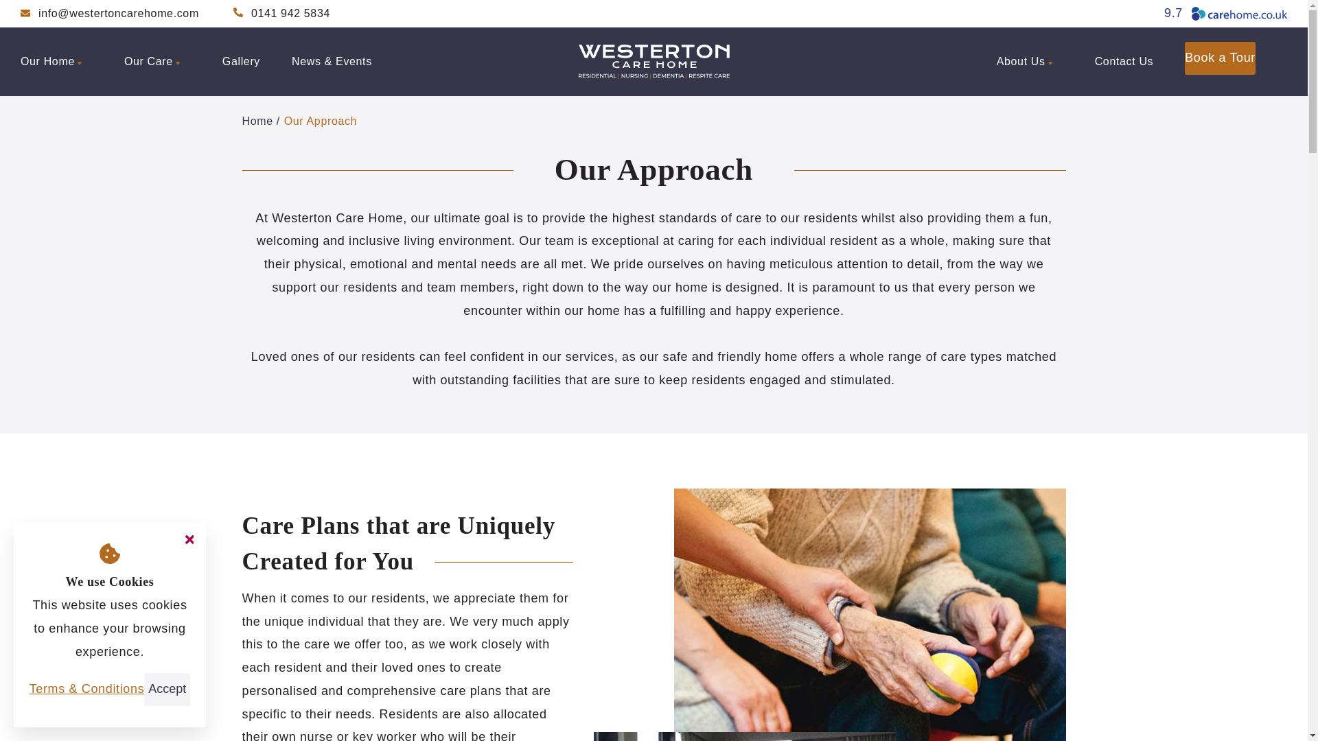 This screenshot has width=1318, height=741. I want to click on Gallery, so click(241, 62).